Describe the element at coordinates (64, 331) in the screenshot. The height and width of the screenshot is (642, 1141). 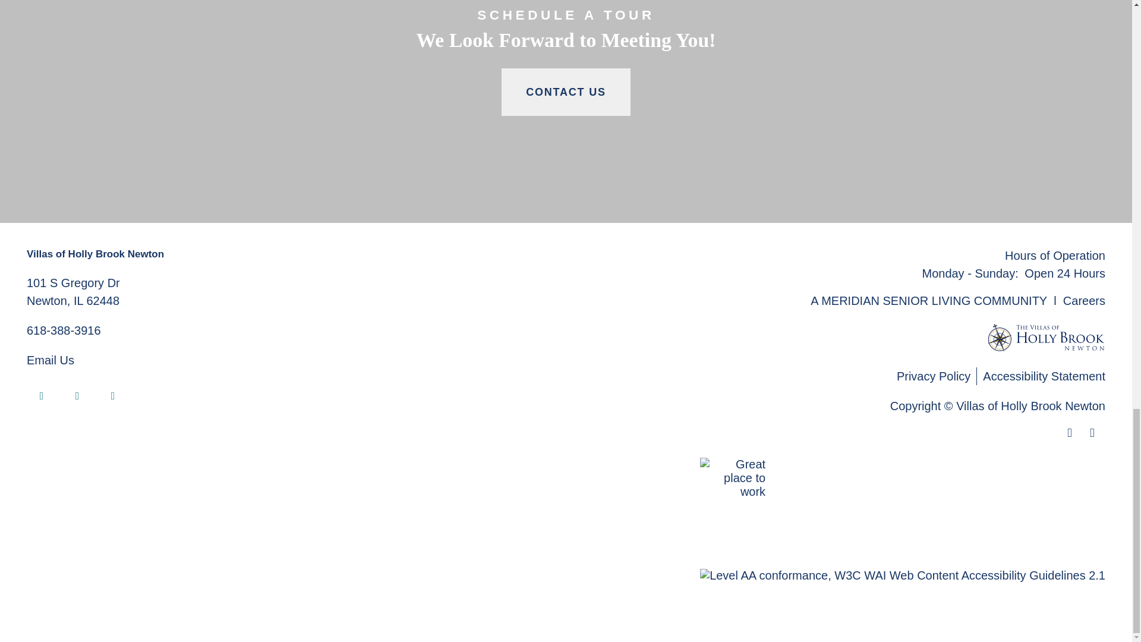
I see `Google My Business` at that location.